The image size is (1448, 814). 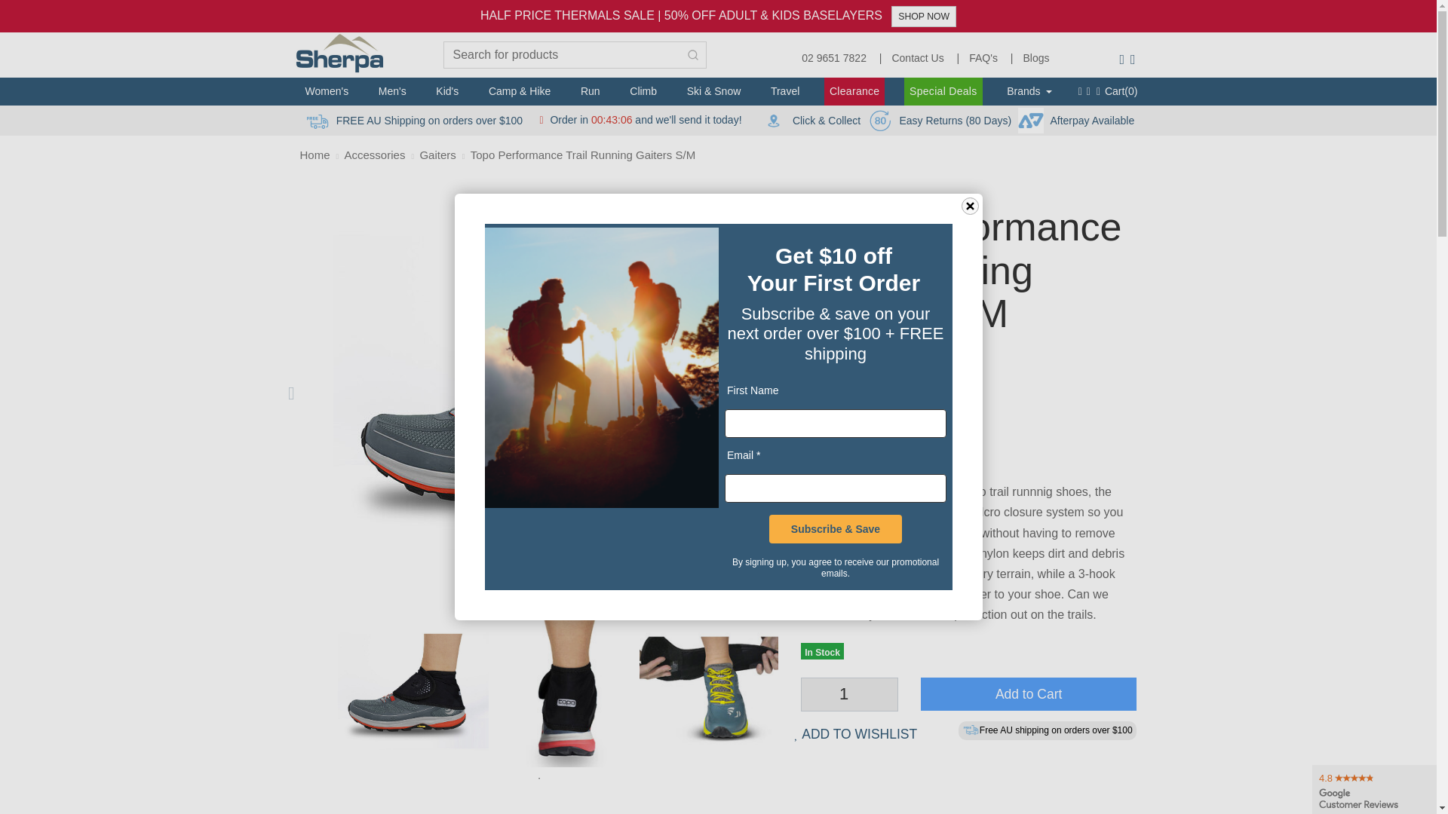 I want to click on Large View, so click(x=715, y=692).